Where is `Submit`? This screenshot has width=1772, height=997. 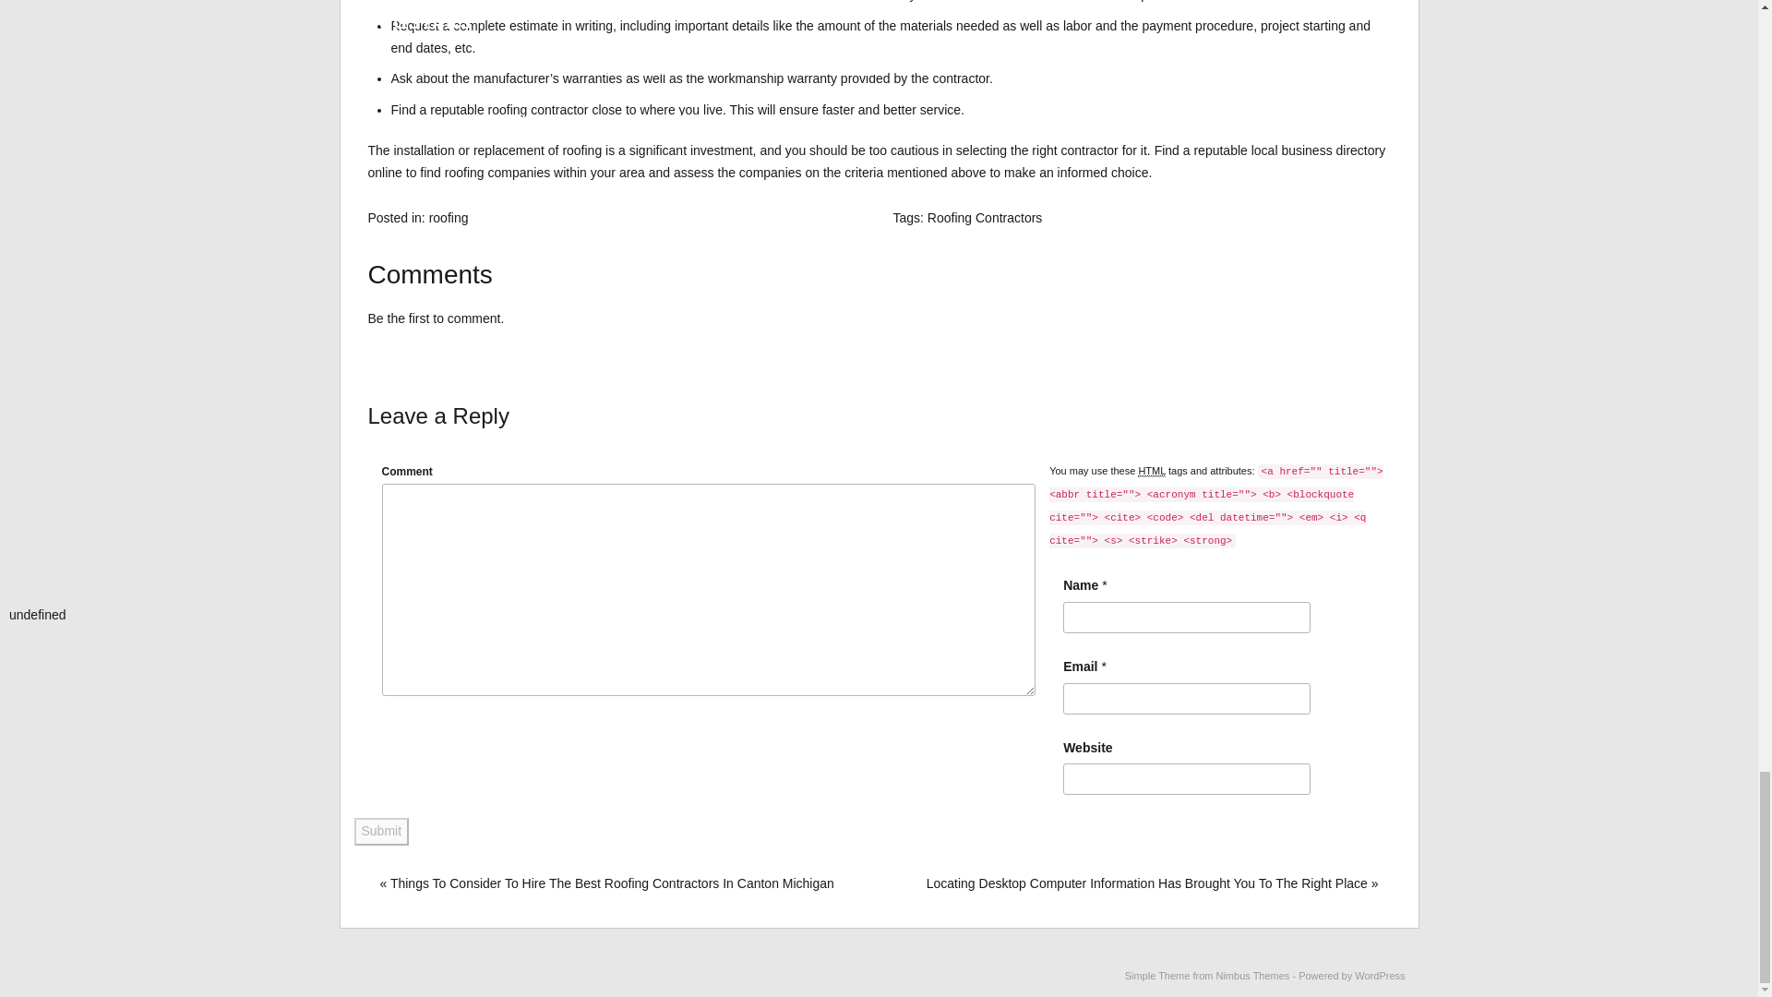 Submit is located at coordinates (382, 831).